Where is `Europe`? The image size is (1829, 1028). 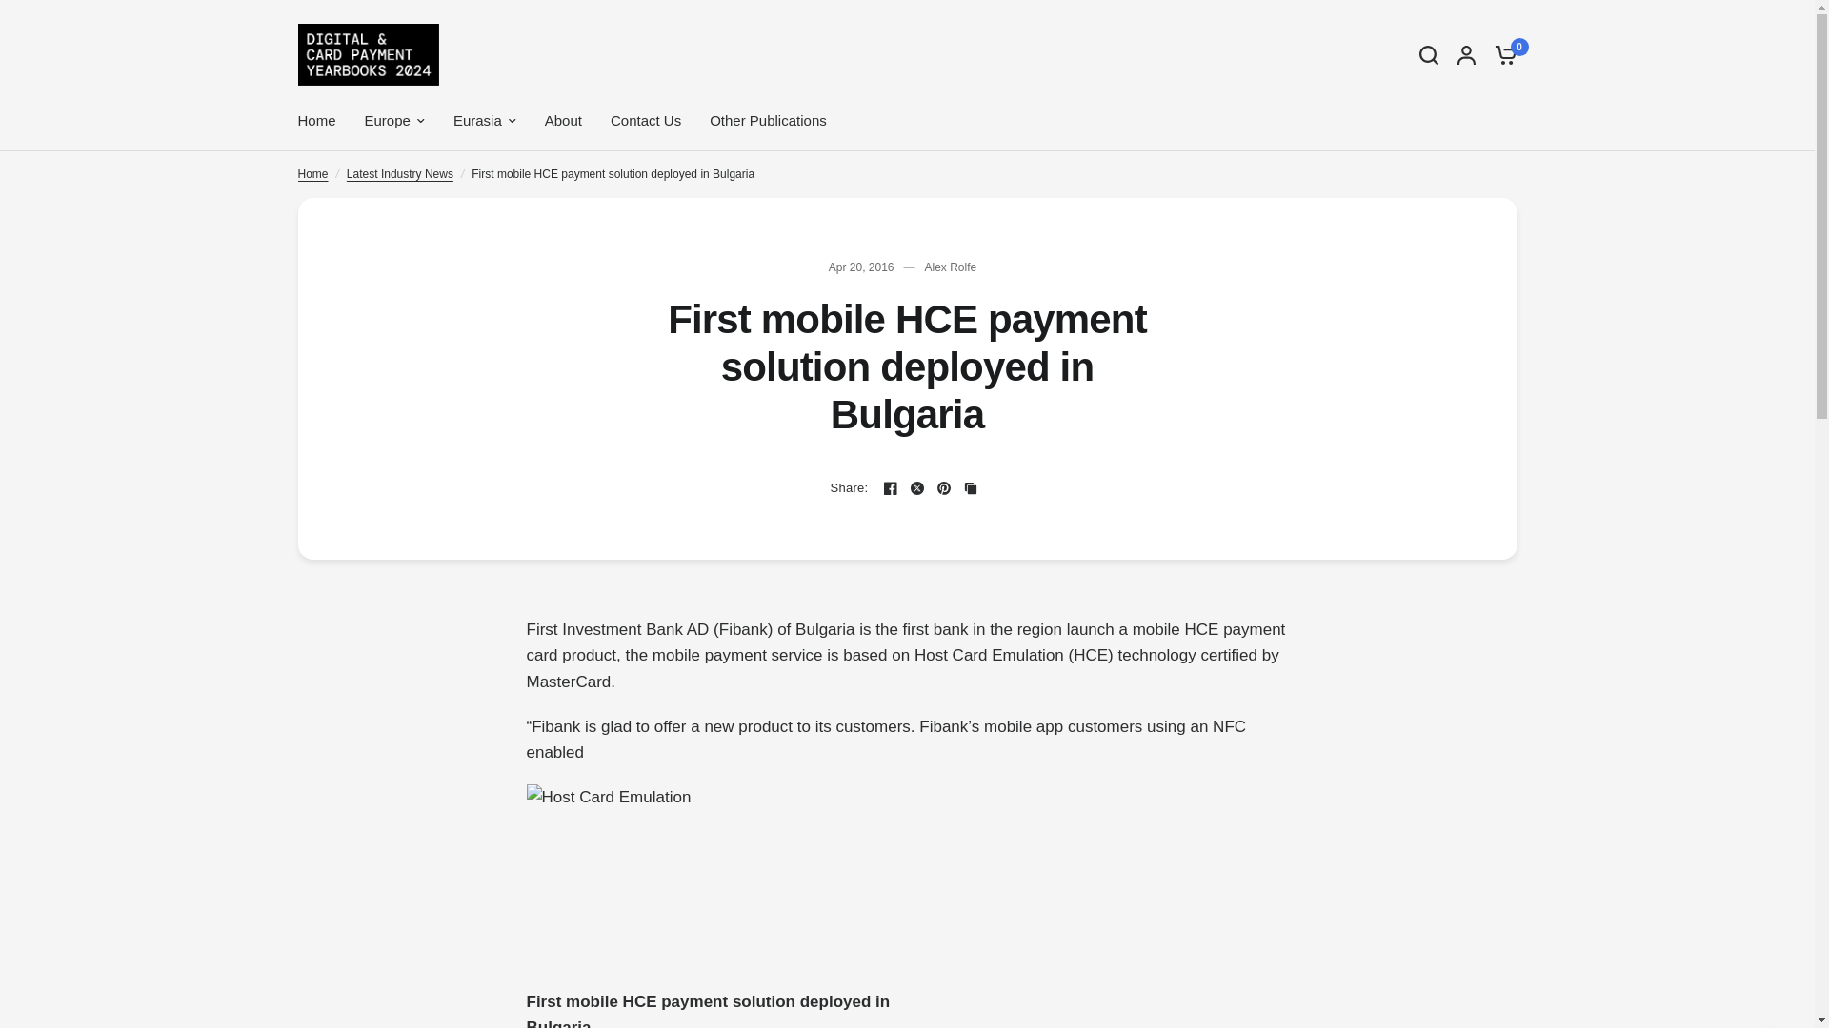
Europe is located at coordinates (394, 120).